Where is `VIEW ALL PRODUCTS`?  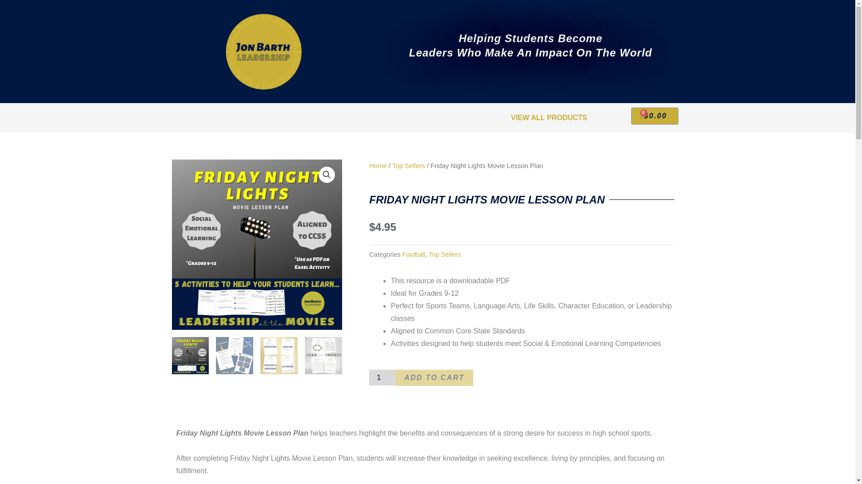
VIEW ALL PRODUCTS is located at coordinates (549, 117).